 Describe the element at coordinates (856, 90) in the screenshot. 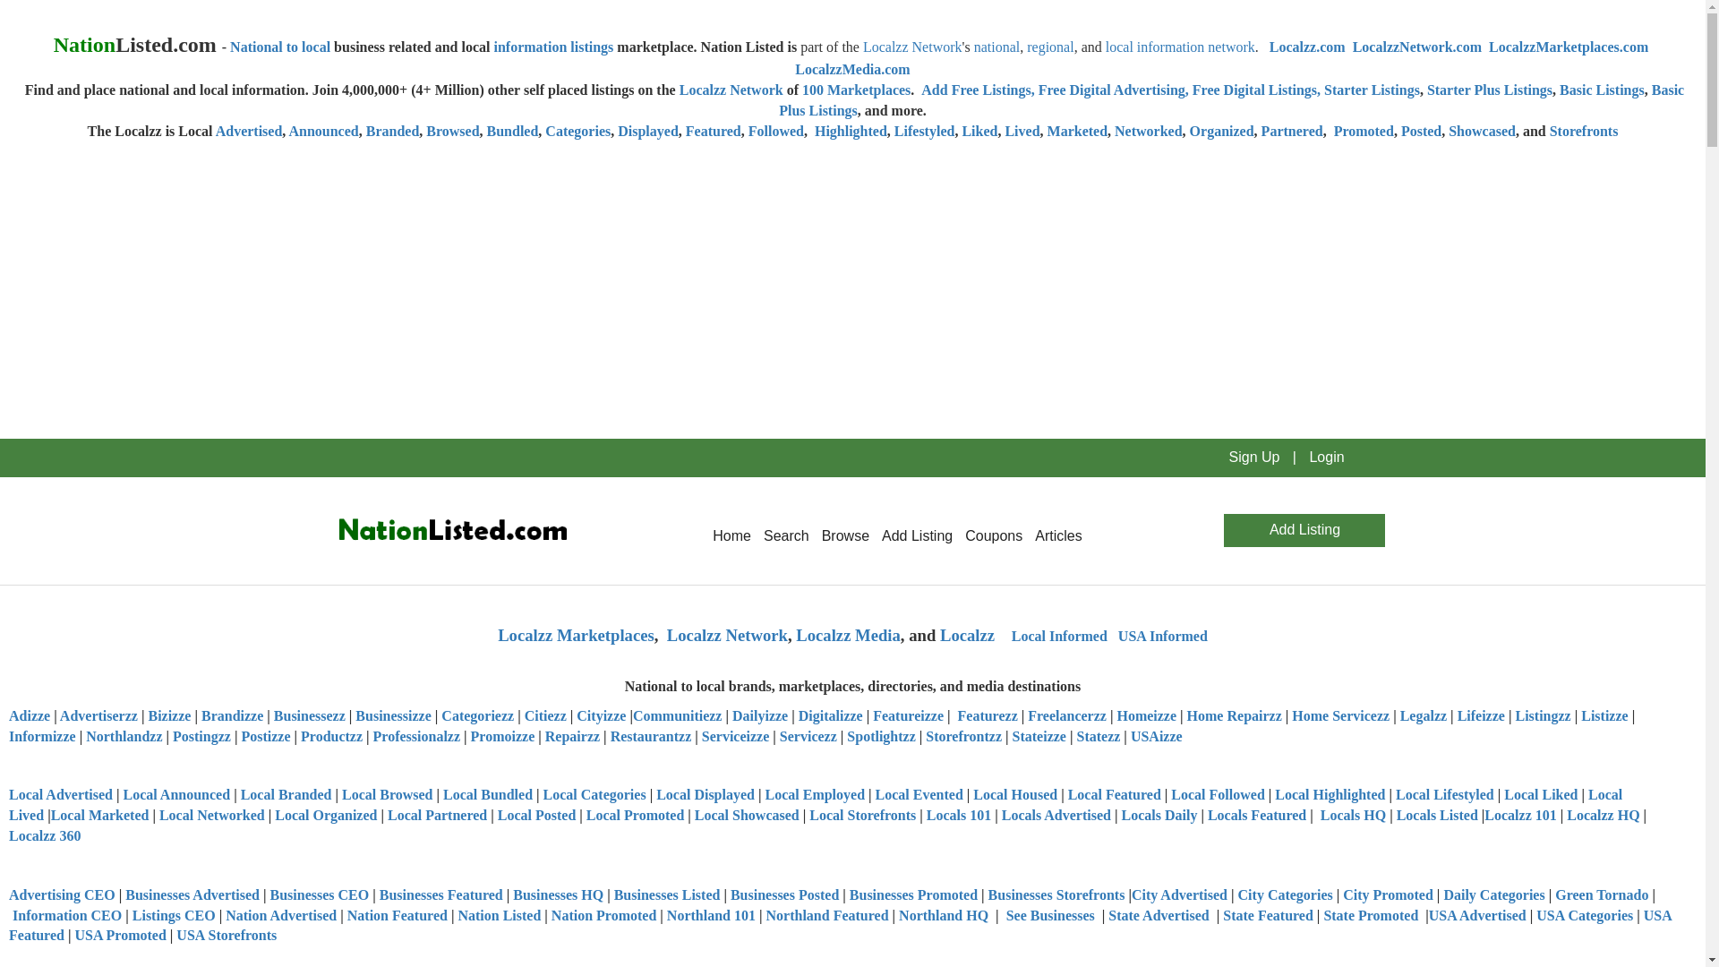

I see `100 Marketplaces` at that location.